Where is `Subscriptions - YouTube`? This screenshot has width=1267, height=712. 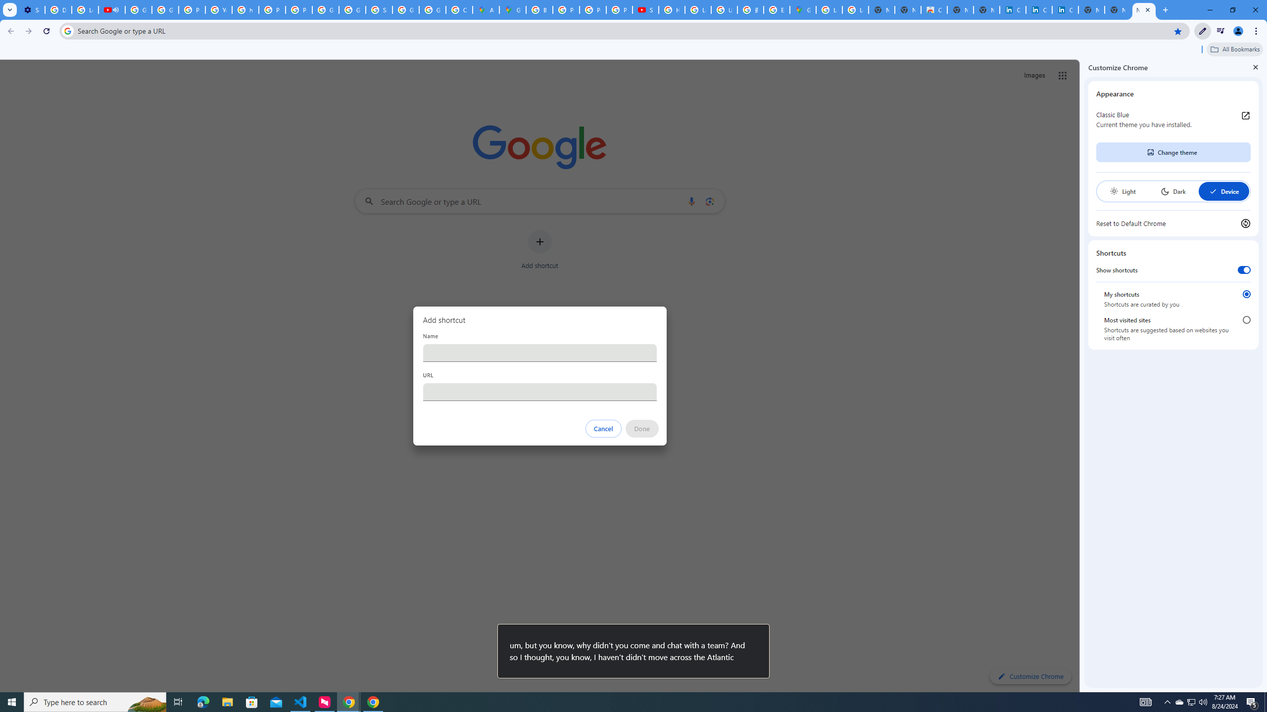 Subscriptions - YouTube is located at coordinates (645, 10).